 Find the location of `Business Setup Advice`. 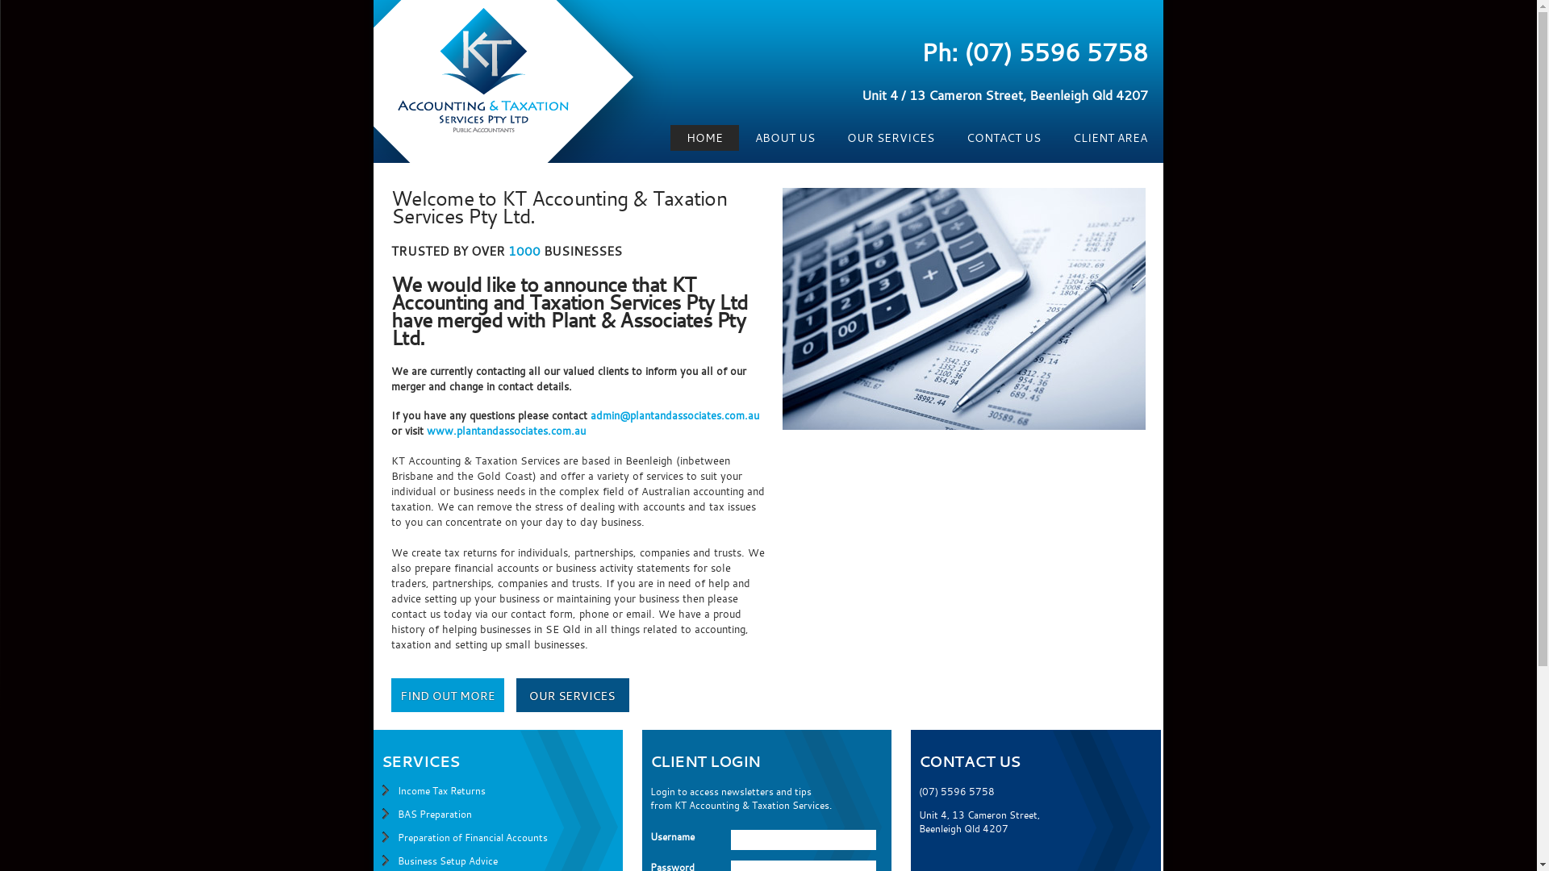

Business Setup Advice is located at coordinates (448, 861).